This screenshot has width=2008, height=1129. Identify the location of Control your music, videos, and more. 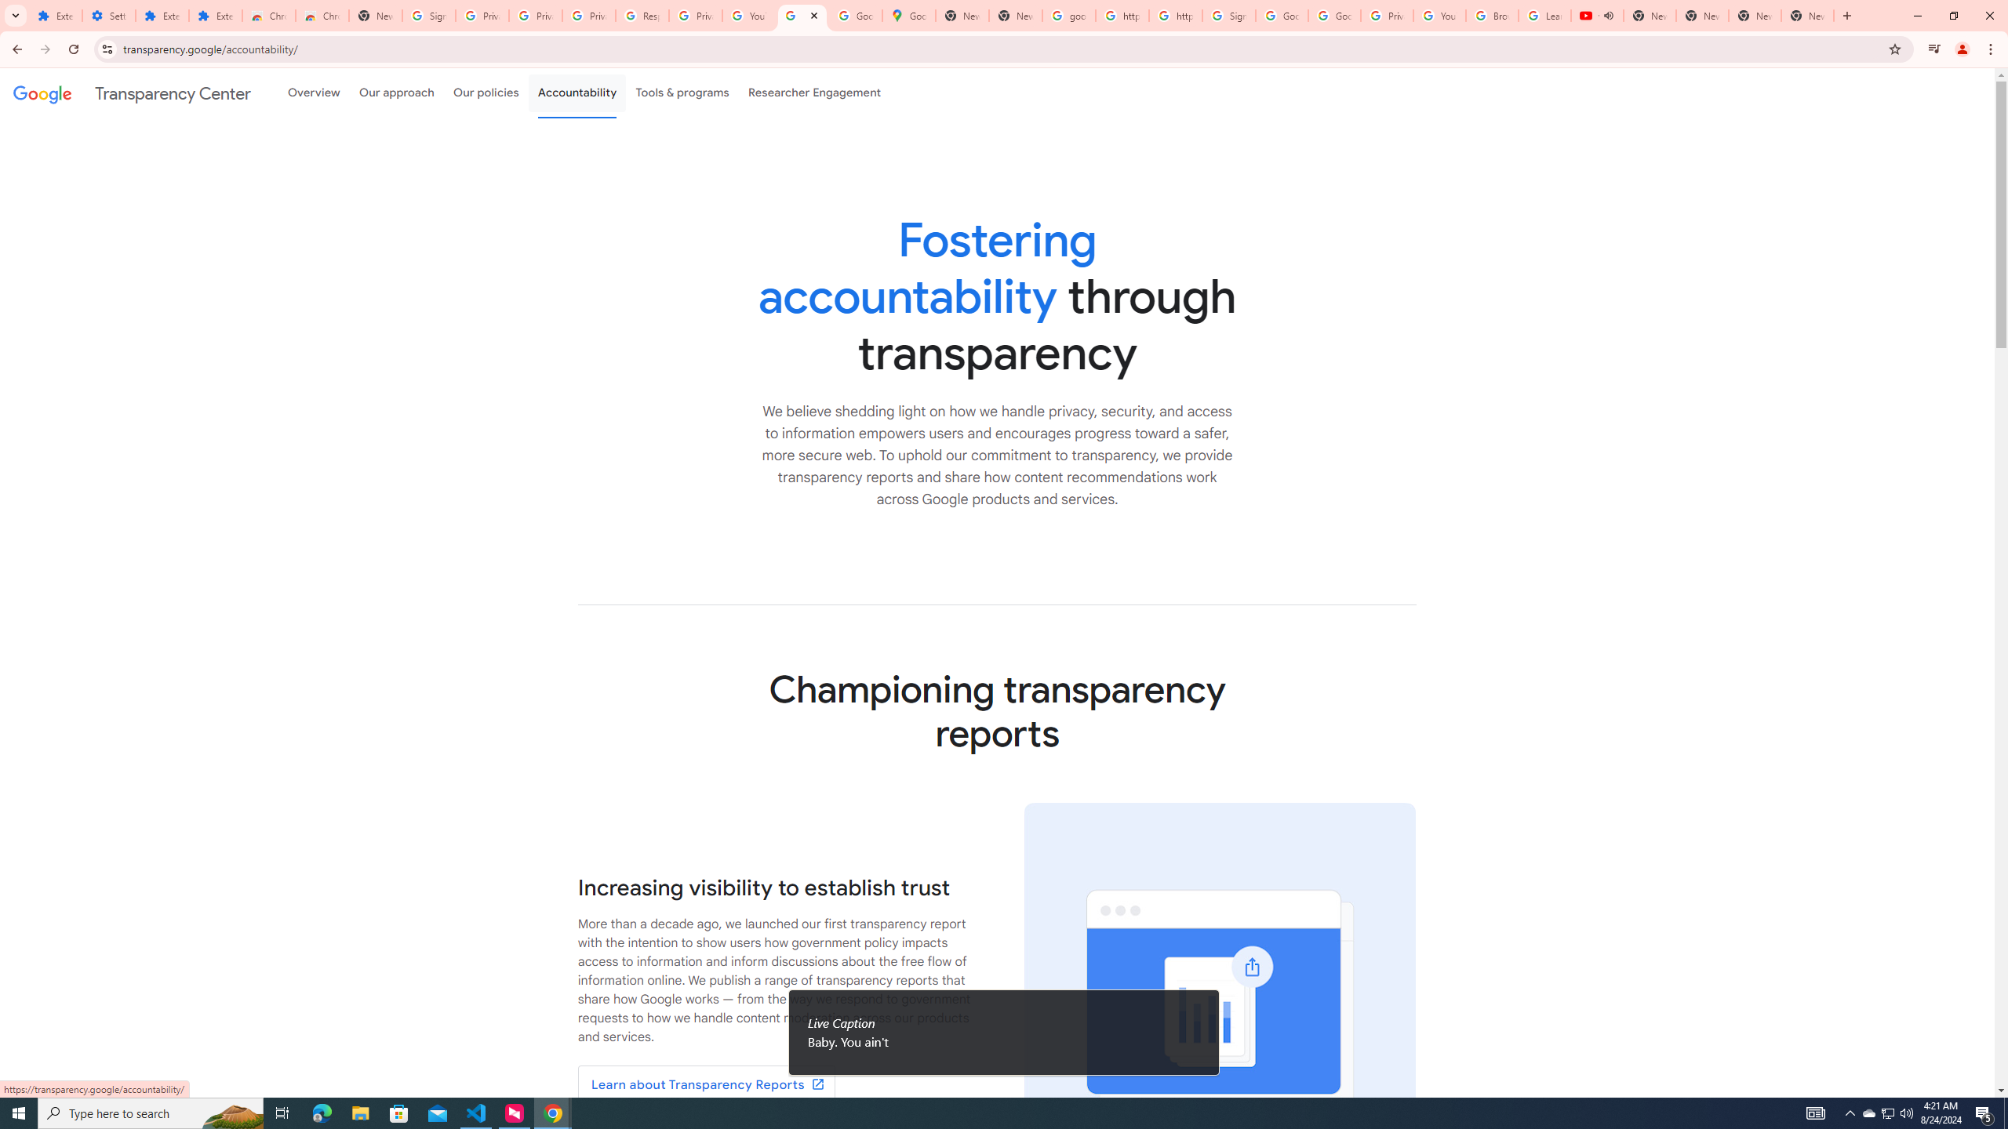
(1934, 49).